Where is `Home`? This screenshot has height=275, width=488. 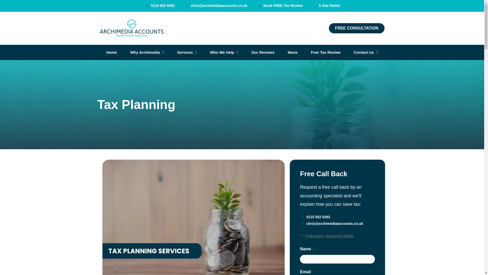
Home is located at coordinates (111, 52).